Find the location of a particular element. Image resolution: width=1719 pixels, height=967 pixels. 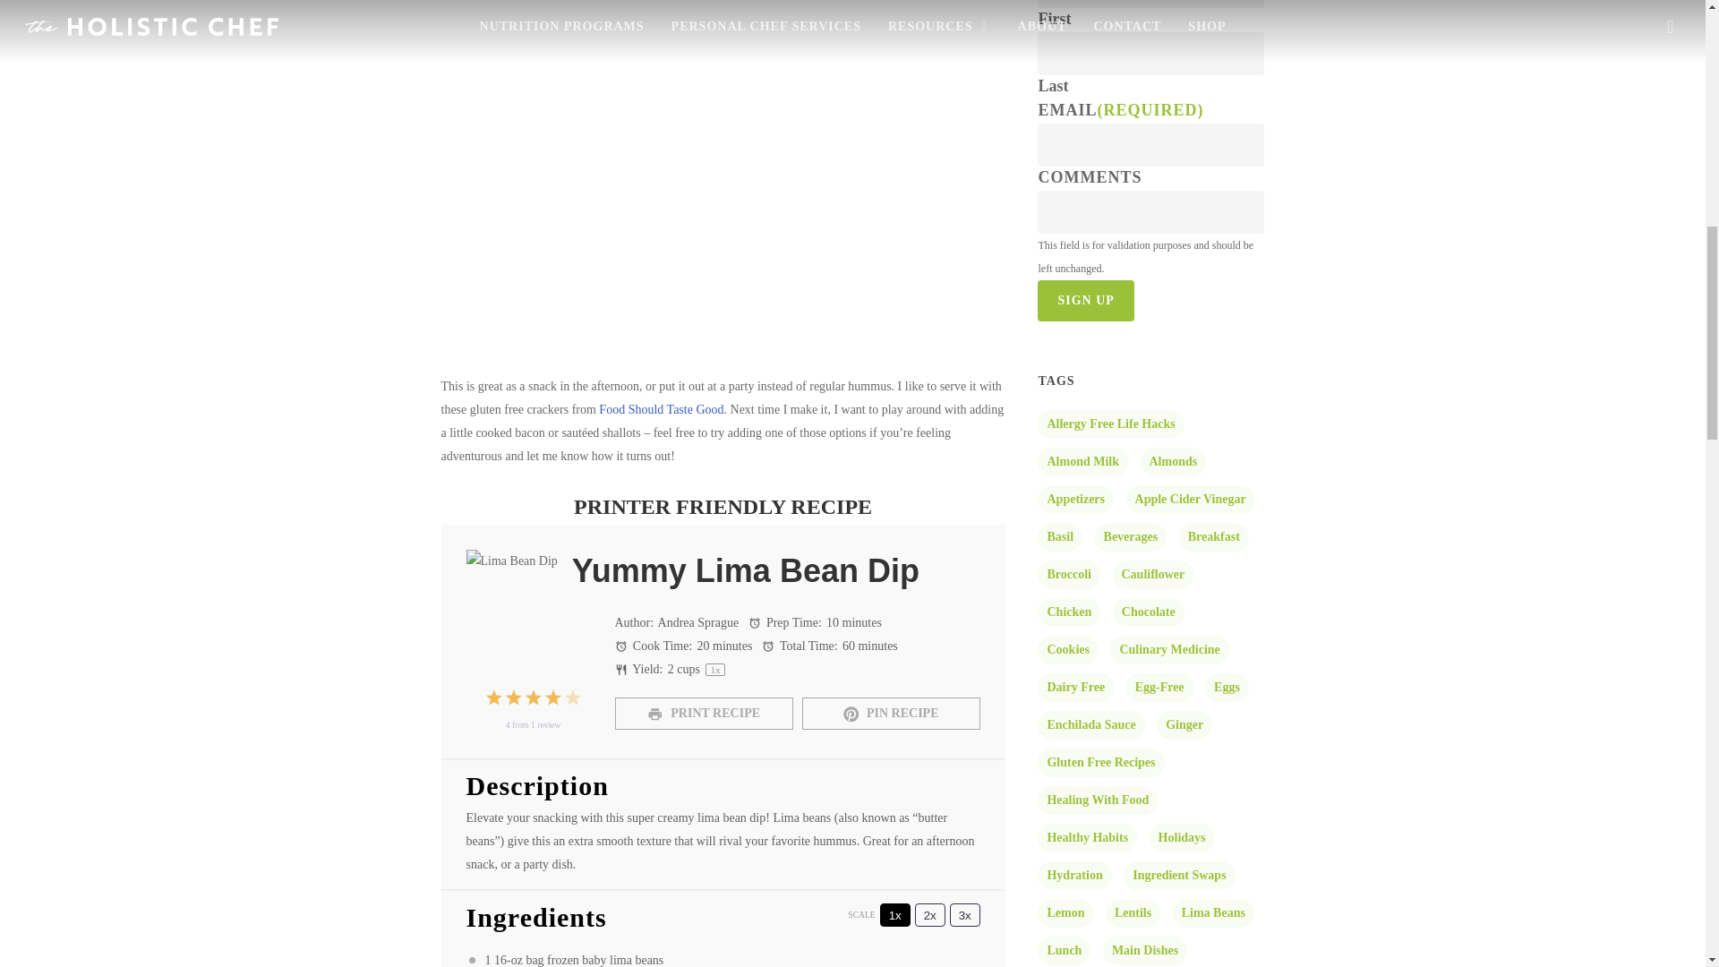

2x is located at coordinates (929, 914).